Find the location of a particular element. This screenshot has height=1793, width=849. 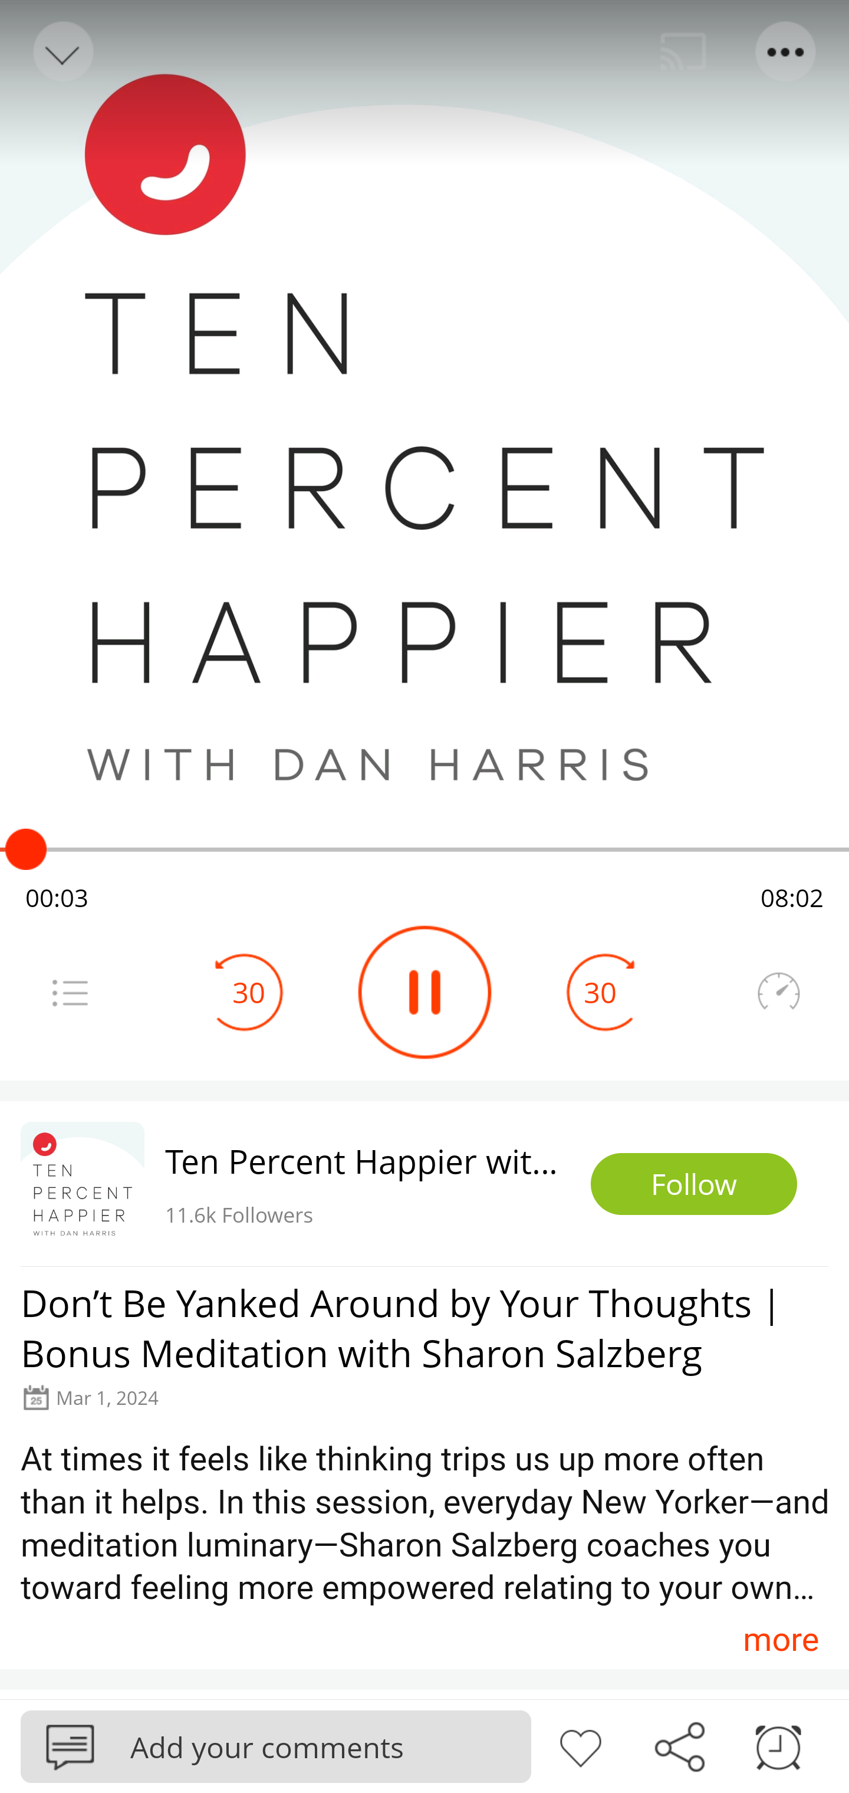

30 Seek Forward is located at coordinates (600, 992).